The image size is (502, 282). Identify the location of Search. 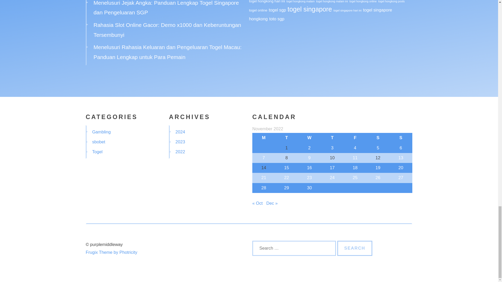
(355, 248).